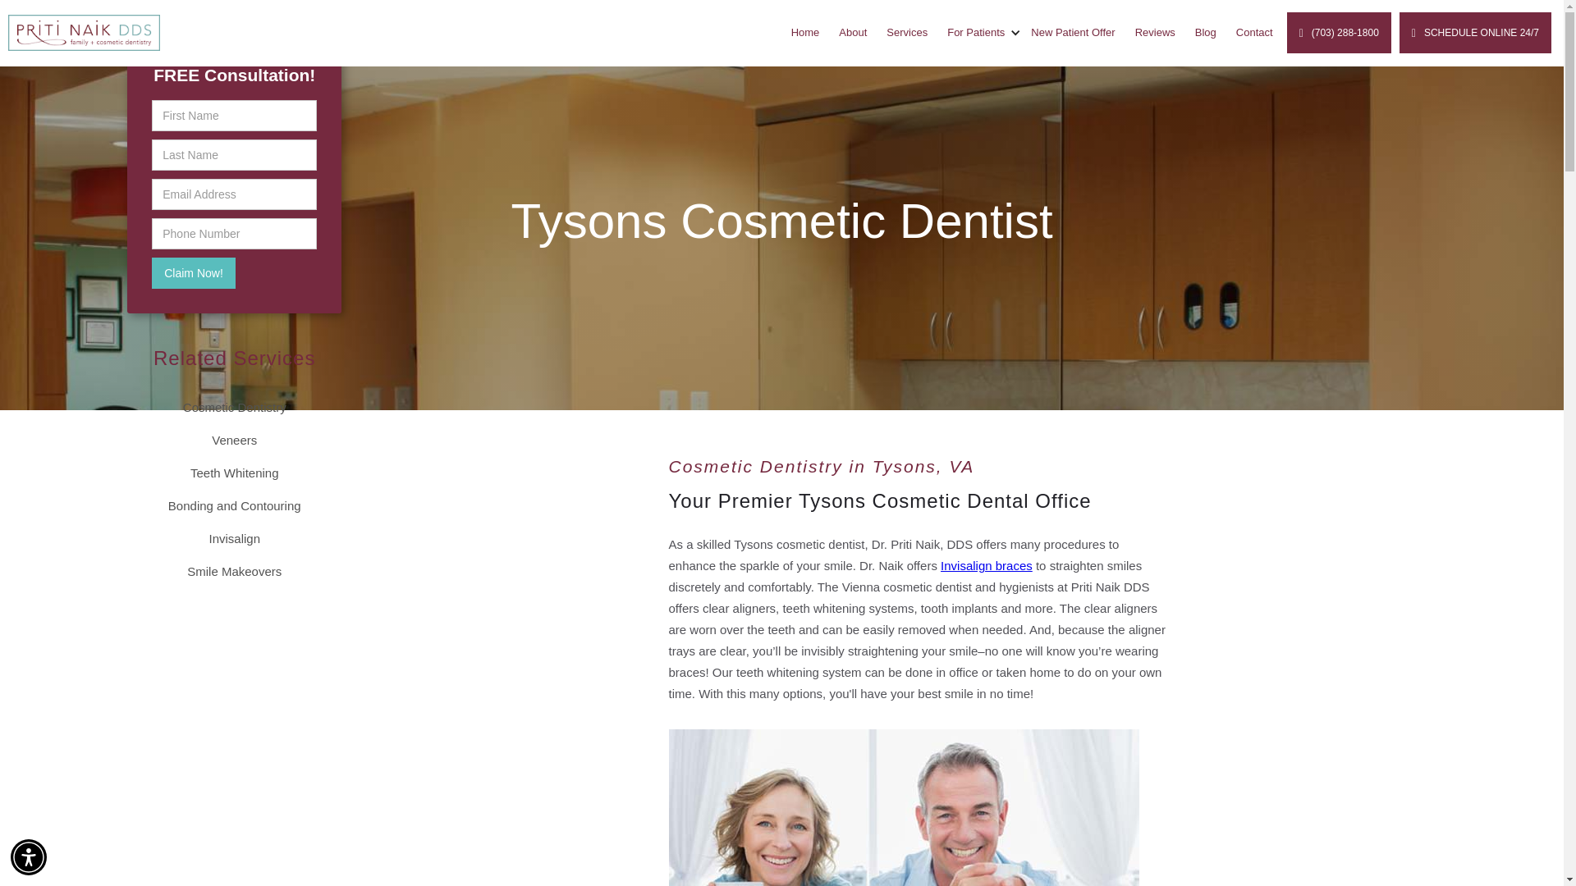 Image resolution: width=1576 pixels, height=886 pixels. What do you see at coordinates (235, 408) in the screenshot?
I see `Cosmetic Dentistry` at bounding box center [235, 408].